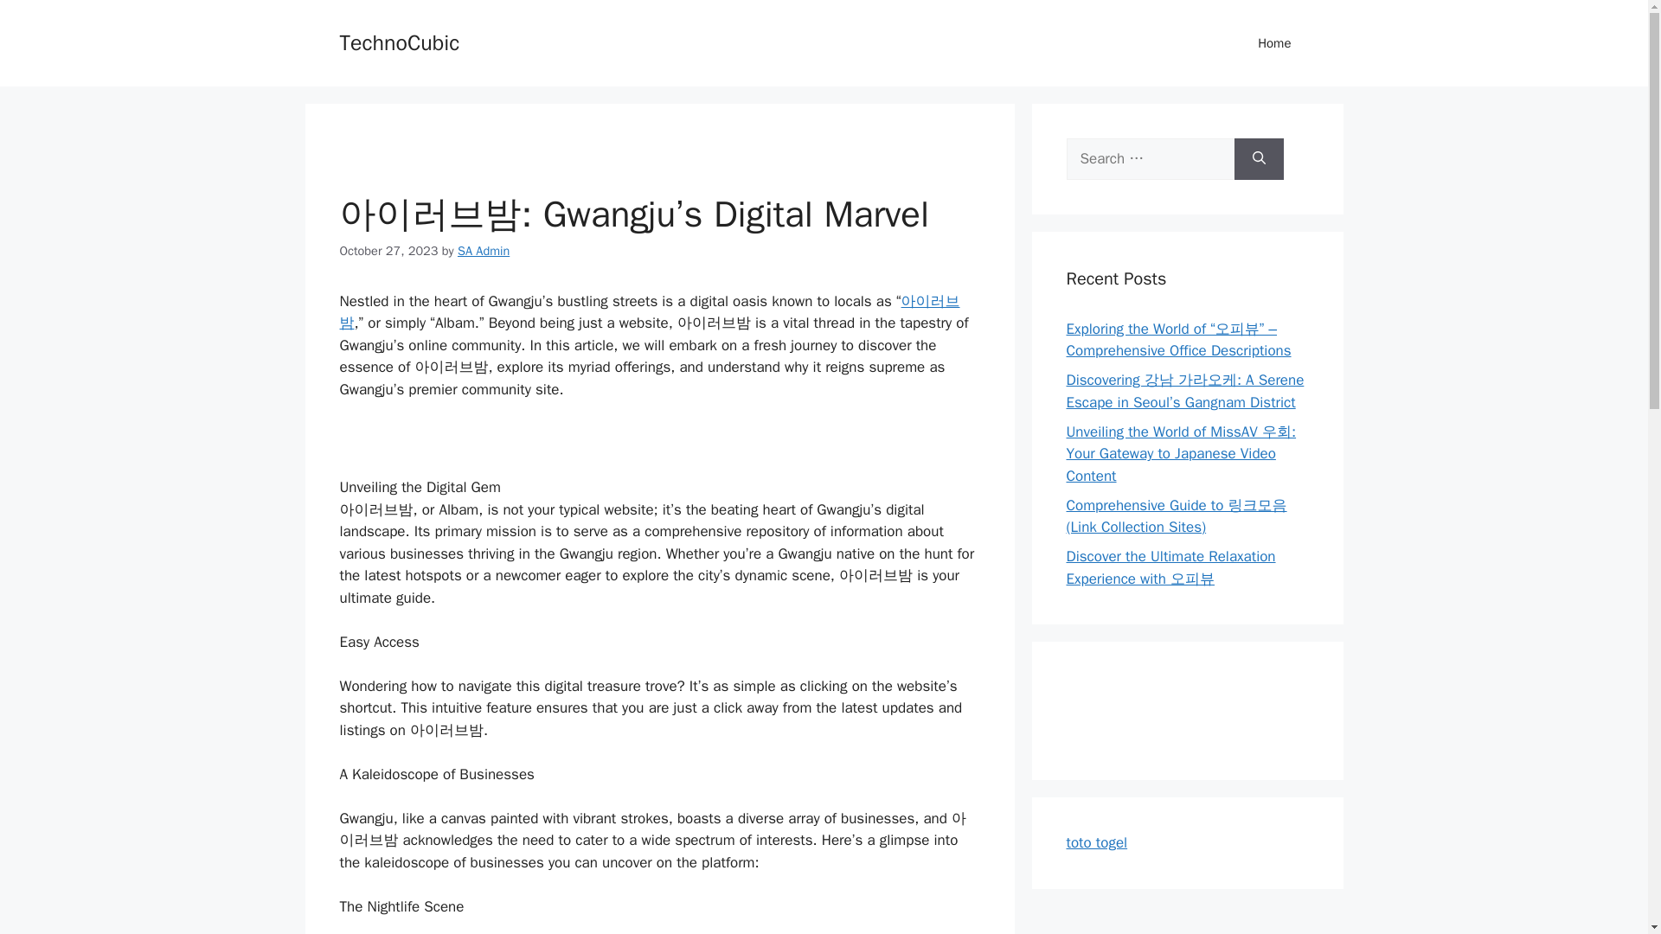 The image size is (1661, 934). I want to click on View all posts by SA Admin, so click(484, 251).